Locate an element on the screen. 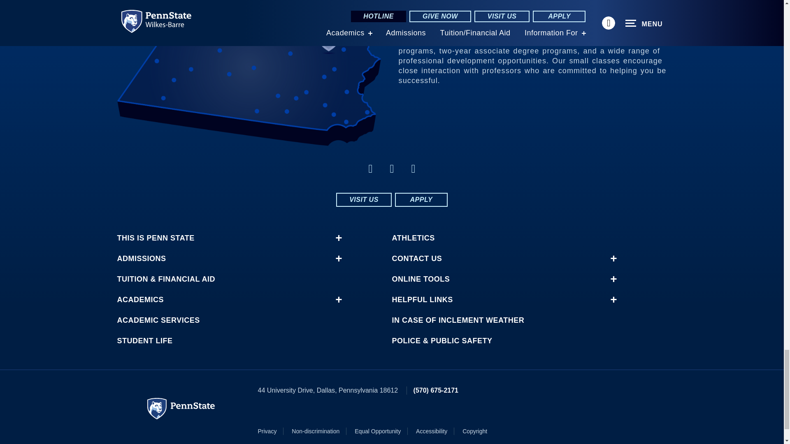  instagram is located at coordinates (370, 169).